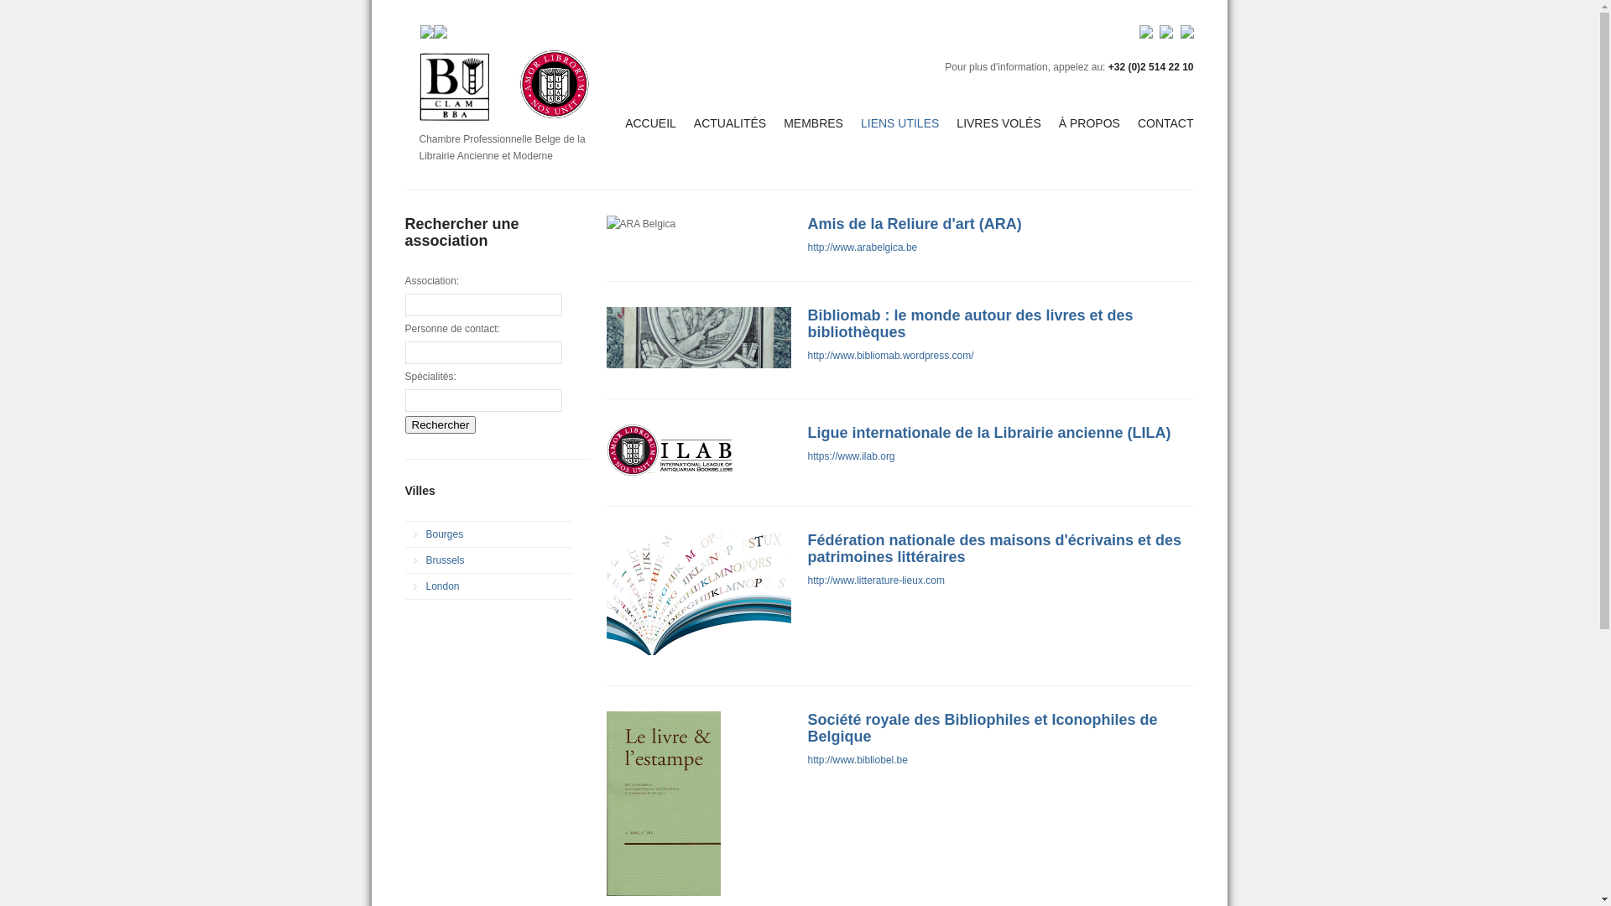 The height and width of the screenshot is (906, 1611). I want to click on CONTACT, so click(1166, 122).